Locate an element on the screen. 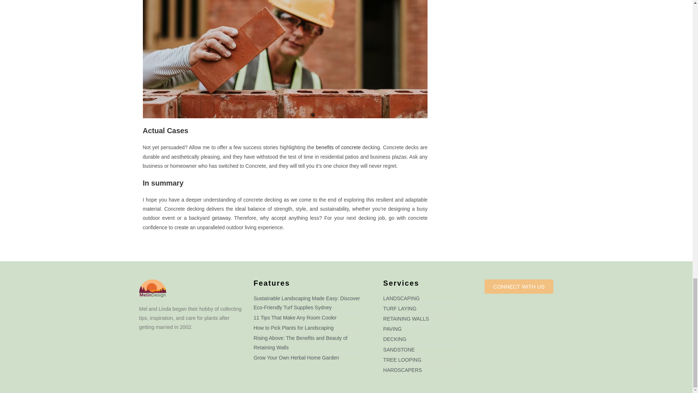 This screenshot has width=698, height=393. benefits of concrete is located at coordinates (338, 147).